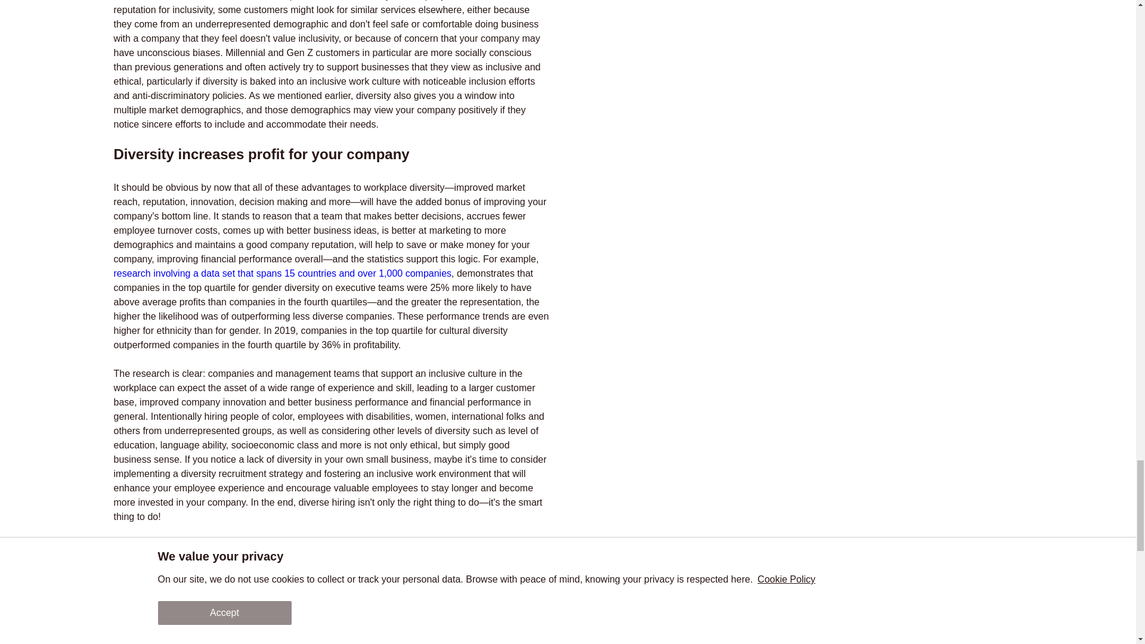  Describe the element at coordinates (367, 583) in the screenshot. I see `Facebook` at that location.